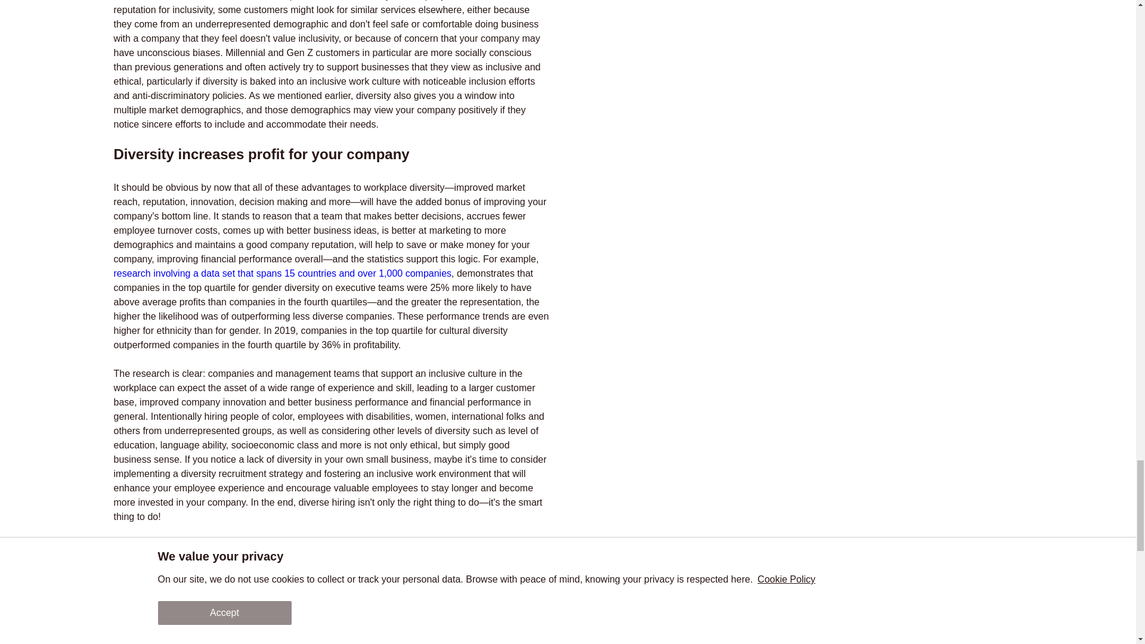  Describe the element at coordinates (367, 583) in the screenshot. I see `Facebook` at that location.